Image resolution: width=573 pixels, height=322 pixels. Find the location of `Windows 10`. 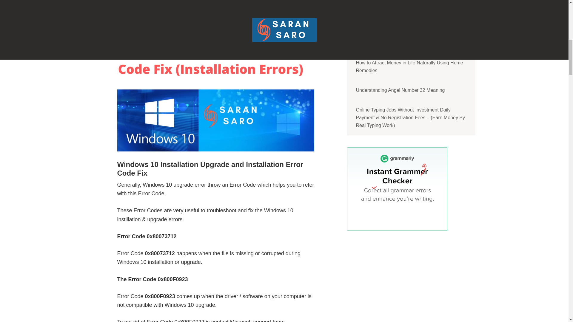

Windows 10 is located at coordinates (131, 29).